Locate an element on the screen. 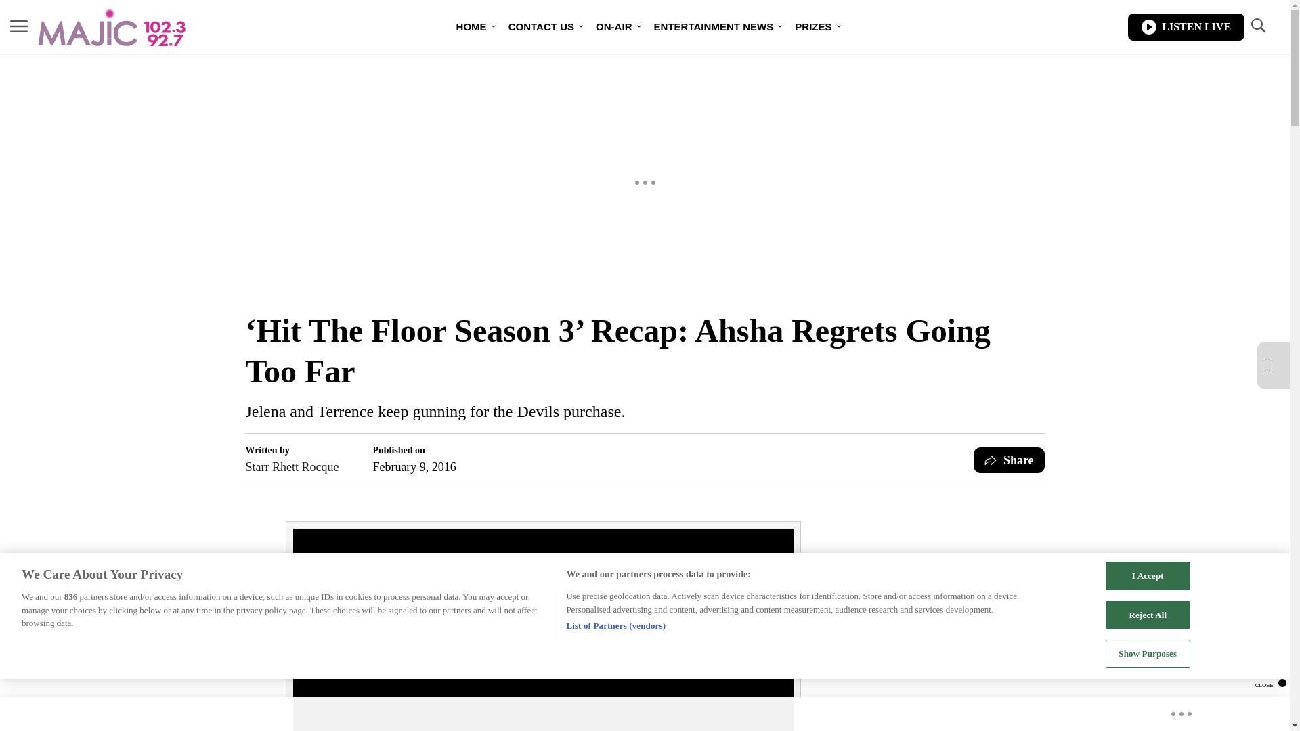 The image size is (1300, 731). Starr Rhett Rocque is located at coordinates (291, 467).